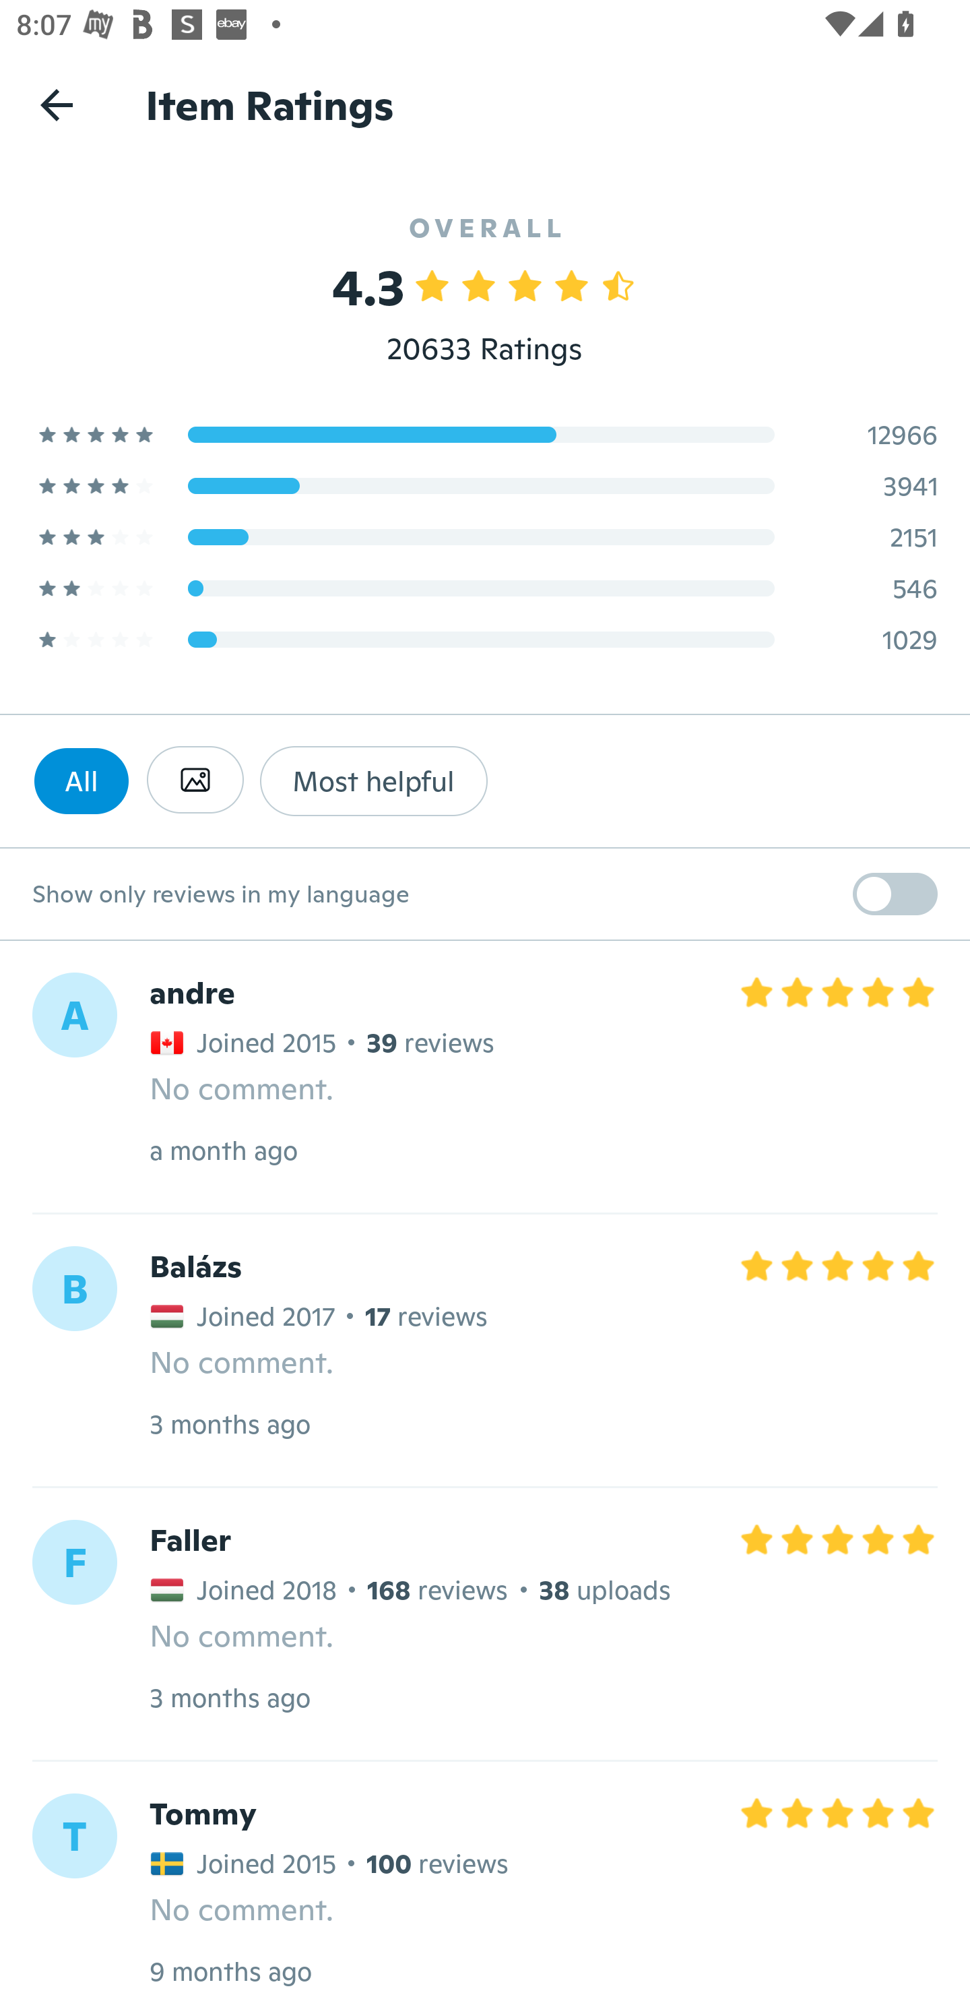  What do you see at coordinates (373, 780) in the screenshot?
I see `Most helpful` at bounding box center [373, 780].